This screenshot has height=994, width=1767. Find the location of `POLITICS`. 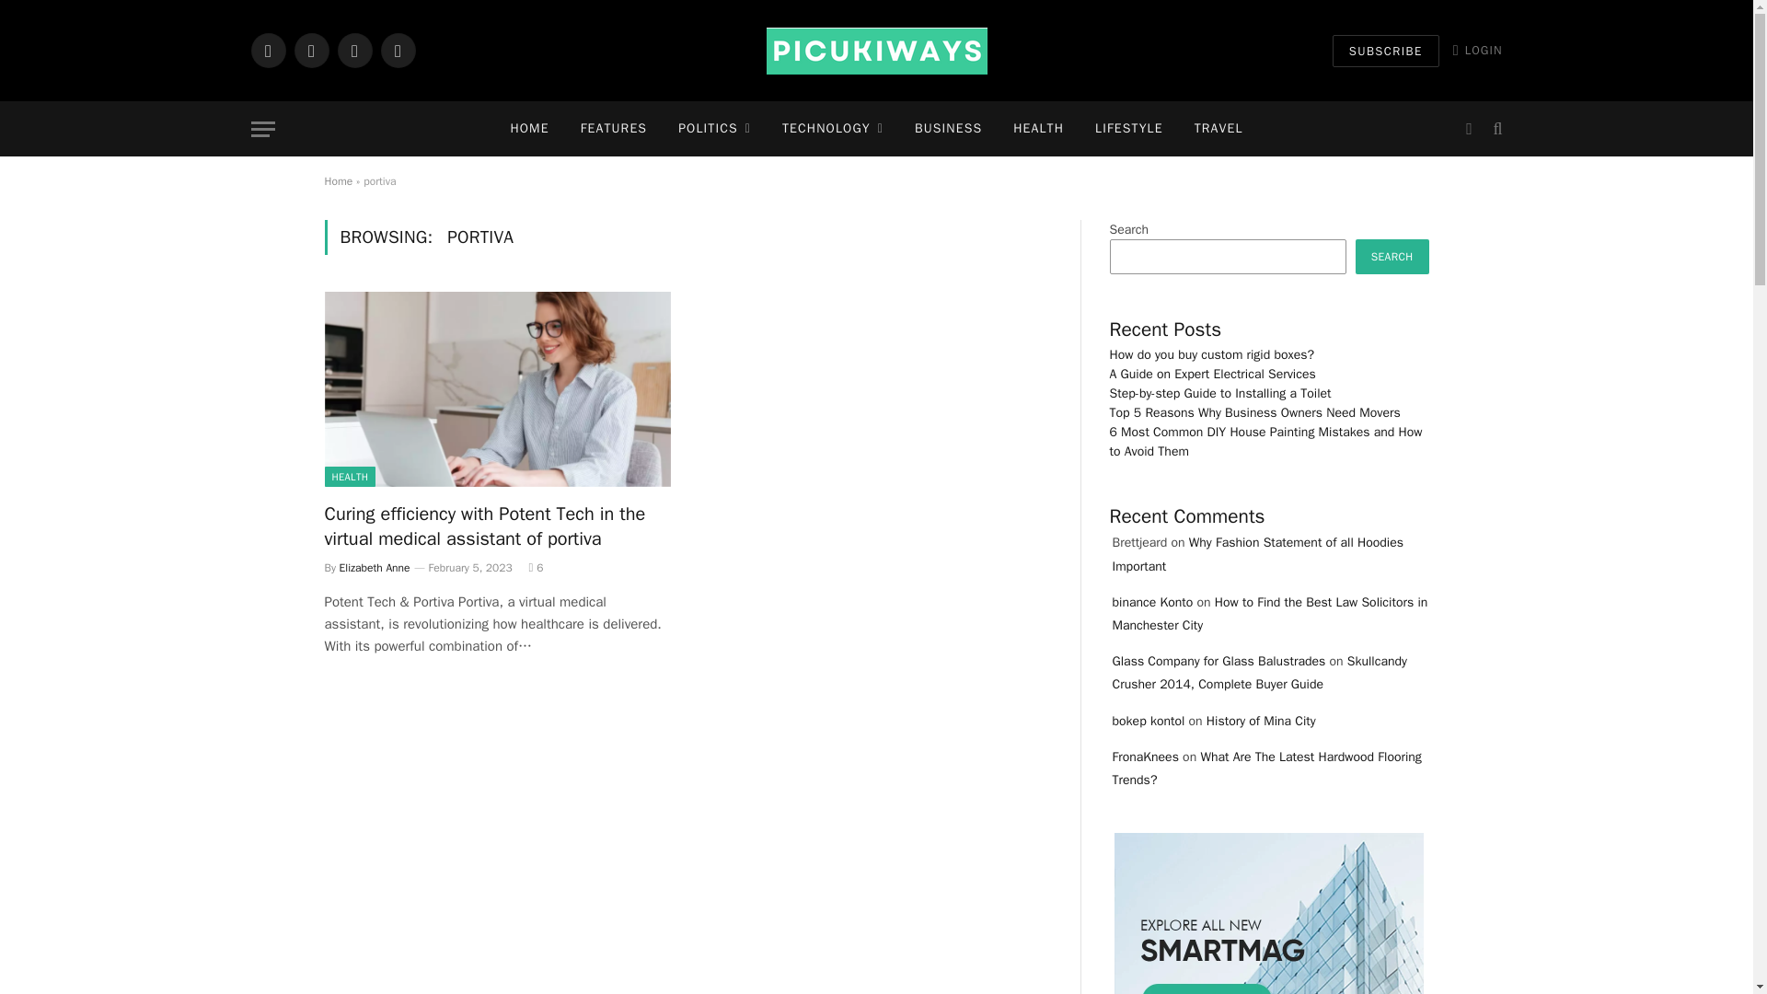

POLITICS is located at coordinates (714, 129).